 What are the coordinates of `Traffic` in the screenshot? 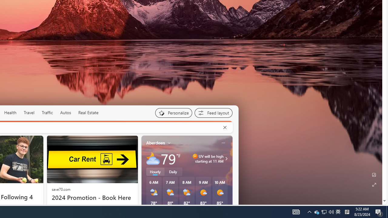 It's located at (47, 113).